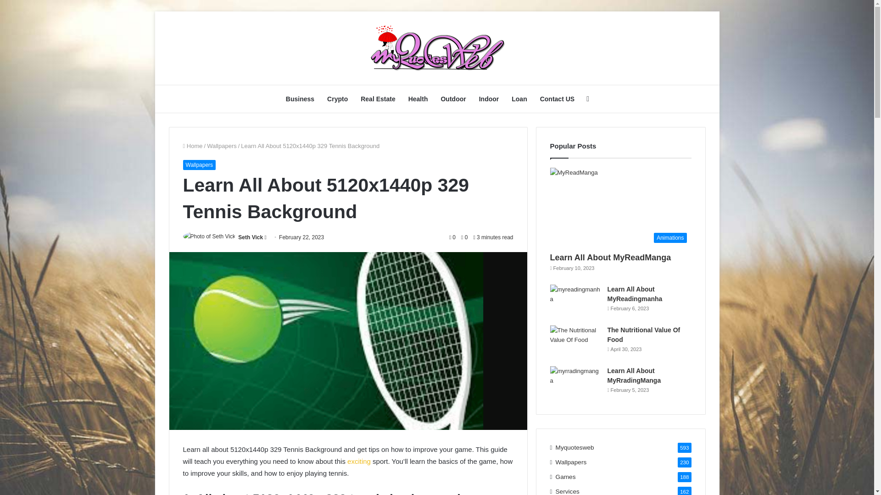 This screenshot has width=881, height=495. Describe the element at coordinates (557, 99) in the screenshot. I see `Contact US` at that location.